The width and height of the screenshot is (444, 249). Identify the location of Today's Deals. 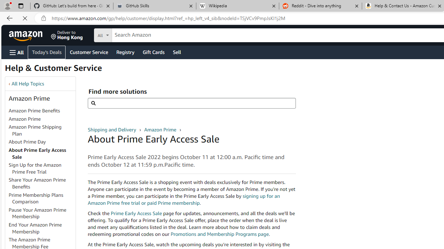
(24, 65).